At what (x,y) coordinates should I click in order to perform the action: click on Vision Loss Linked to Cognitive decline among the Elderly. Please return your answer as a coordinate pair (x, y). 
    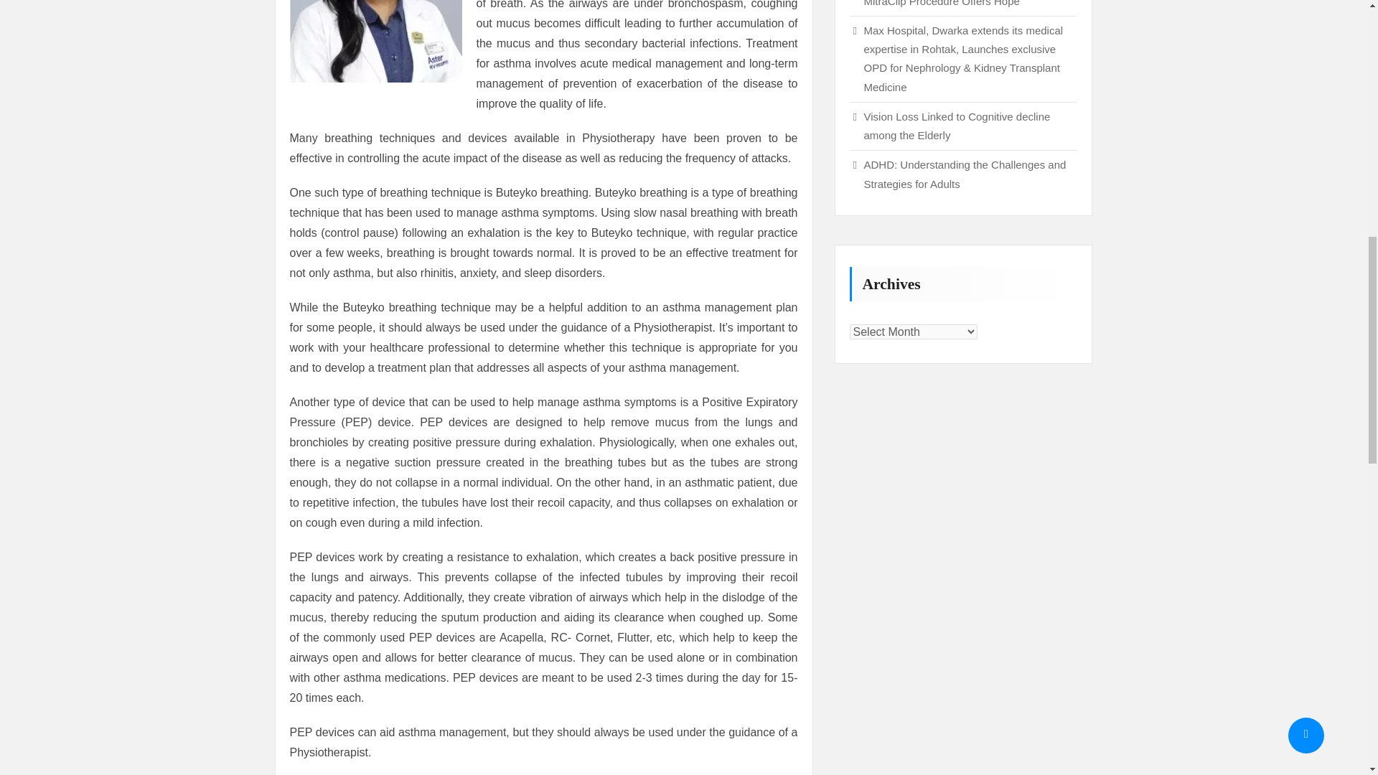
    Looking at the image, I should click on (957, 126).